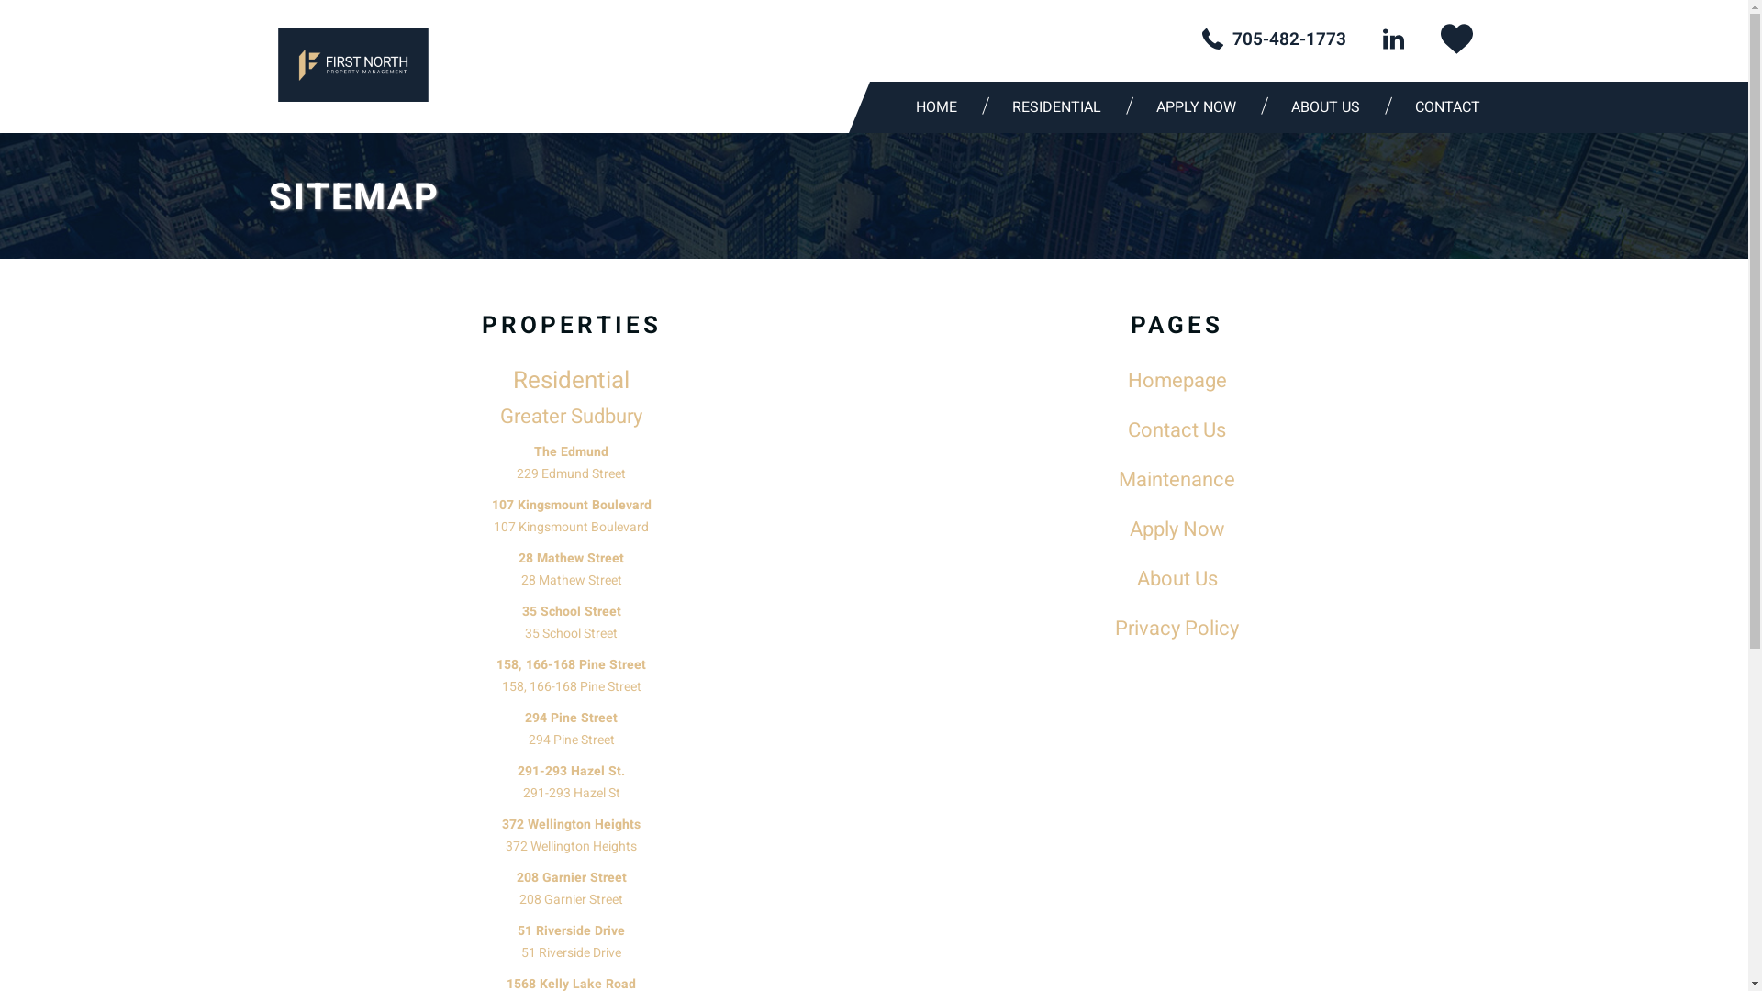 This screenshot has height=991, width=1762. I want to click on 158, 166-168 Pine Street
158, 166-168 Pine Street, so click(571, 681).